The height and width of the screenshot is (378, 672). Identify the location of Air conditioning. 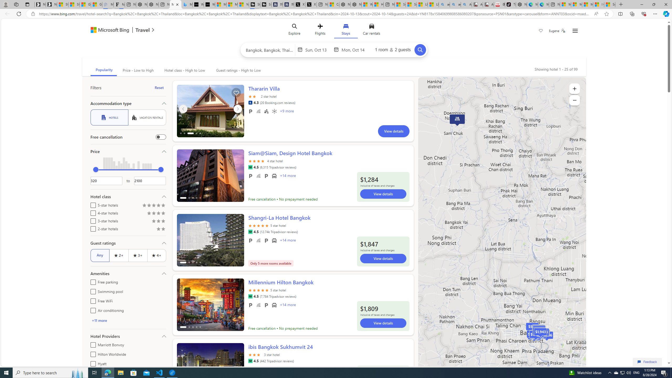
(274, 111).